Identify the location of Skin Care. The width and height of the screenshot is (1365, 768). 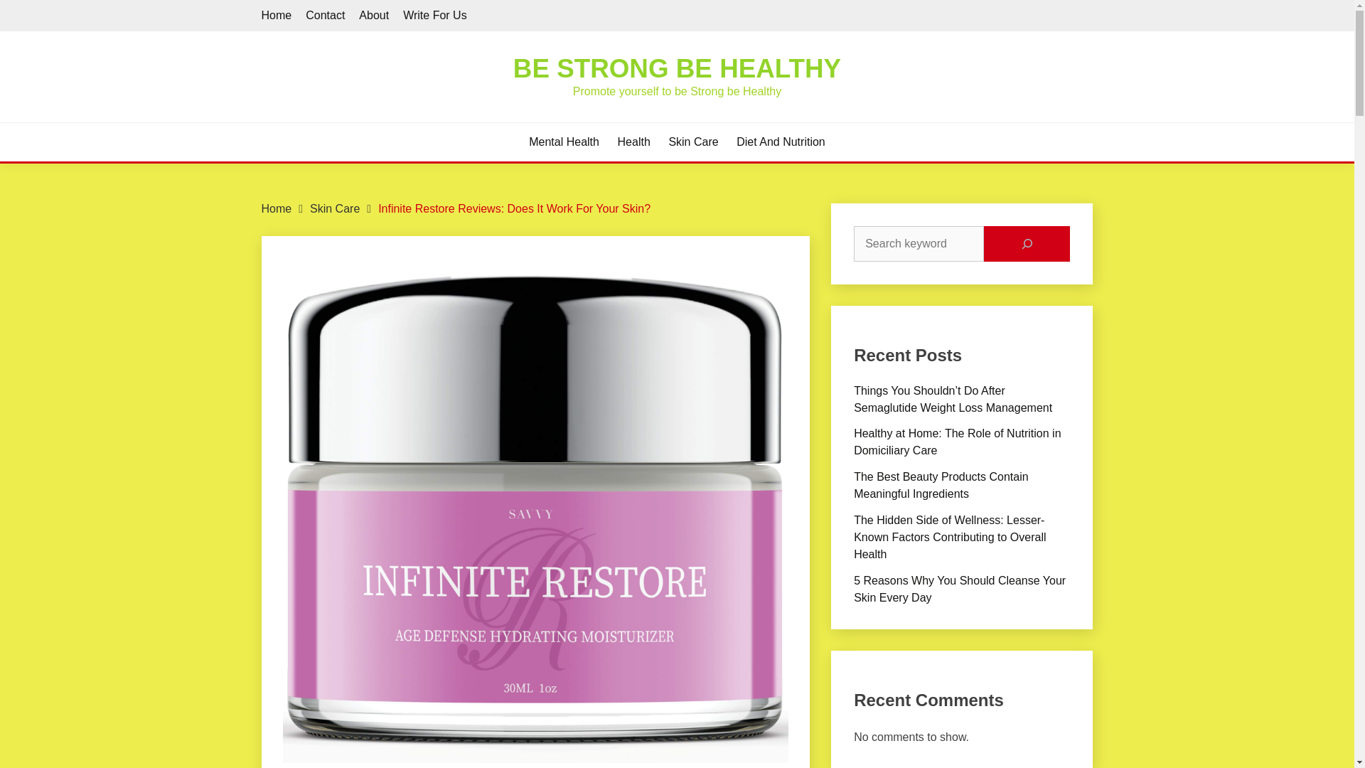
(334, 209).